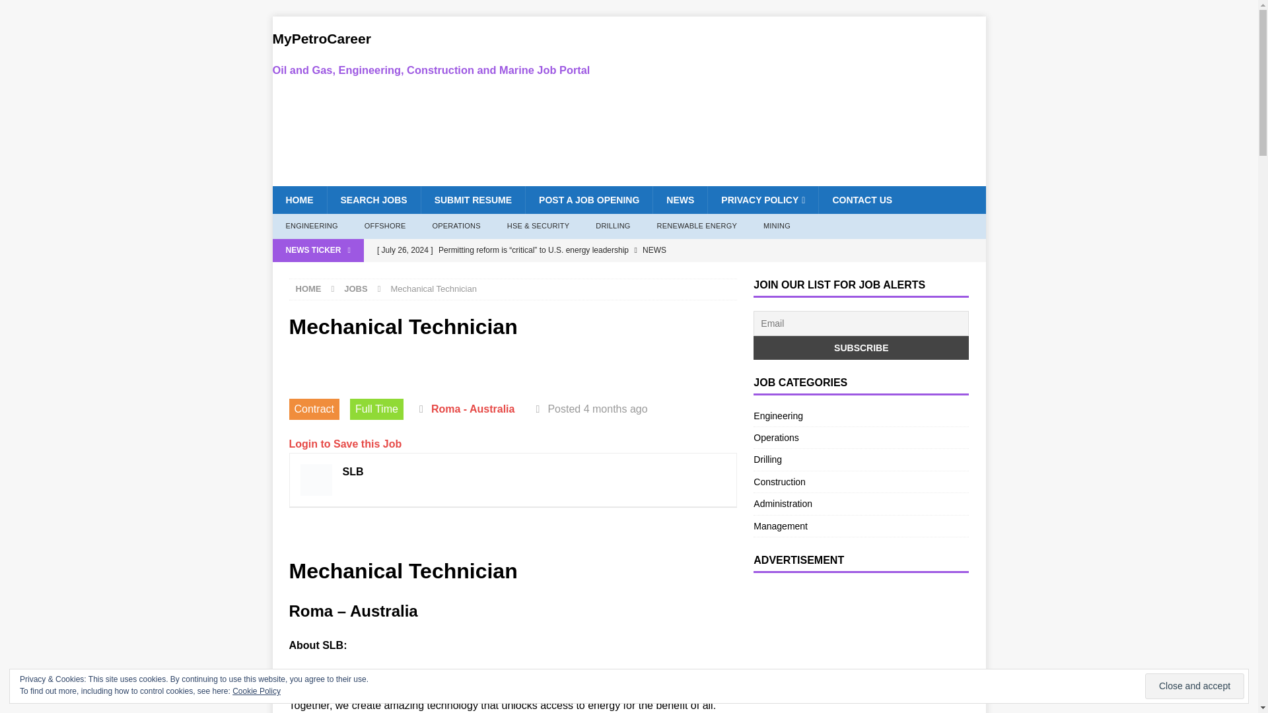 The image size is (1268, 713). What do you see at coordinates (861, 417) in the screenshot?
I see `Engineering` at bounding box center [861, 417].